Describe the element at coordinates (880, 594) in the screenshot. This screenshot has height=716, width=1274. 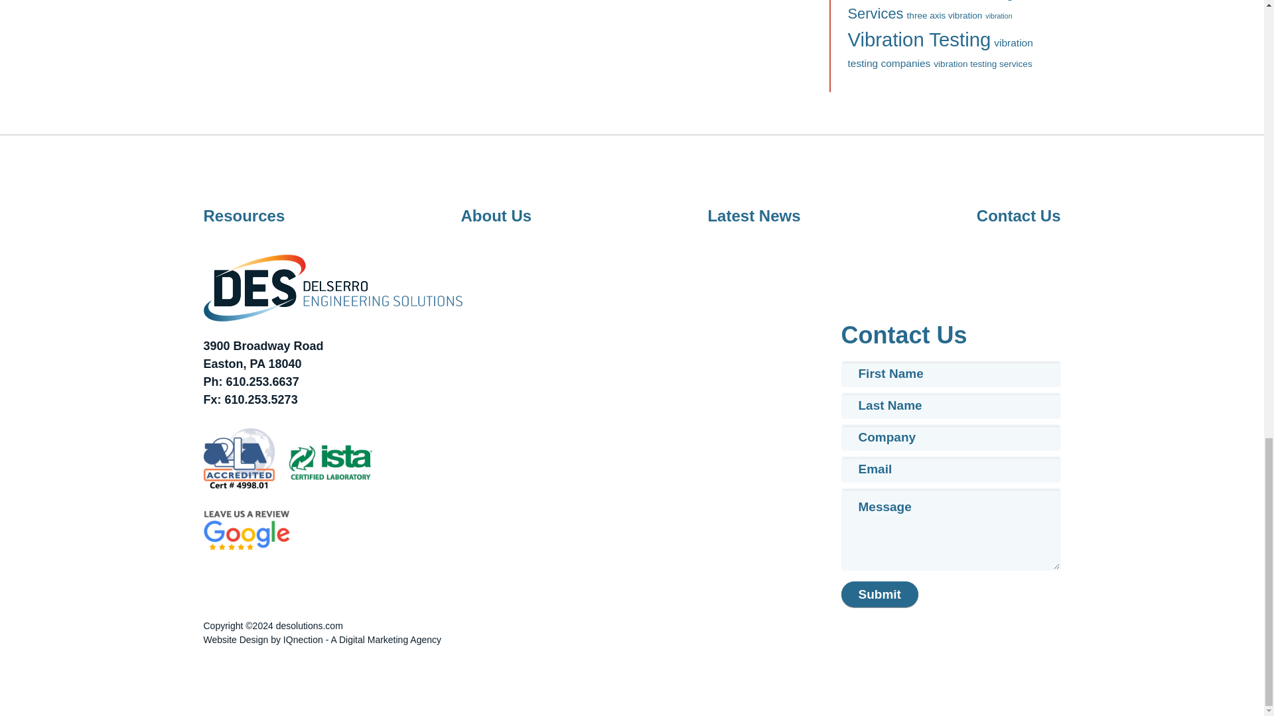
I see `Submit` at that location.